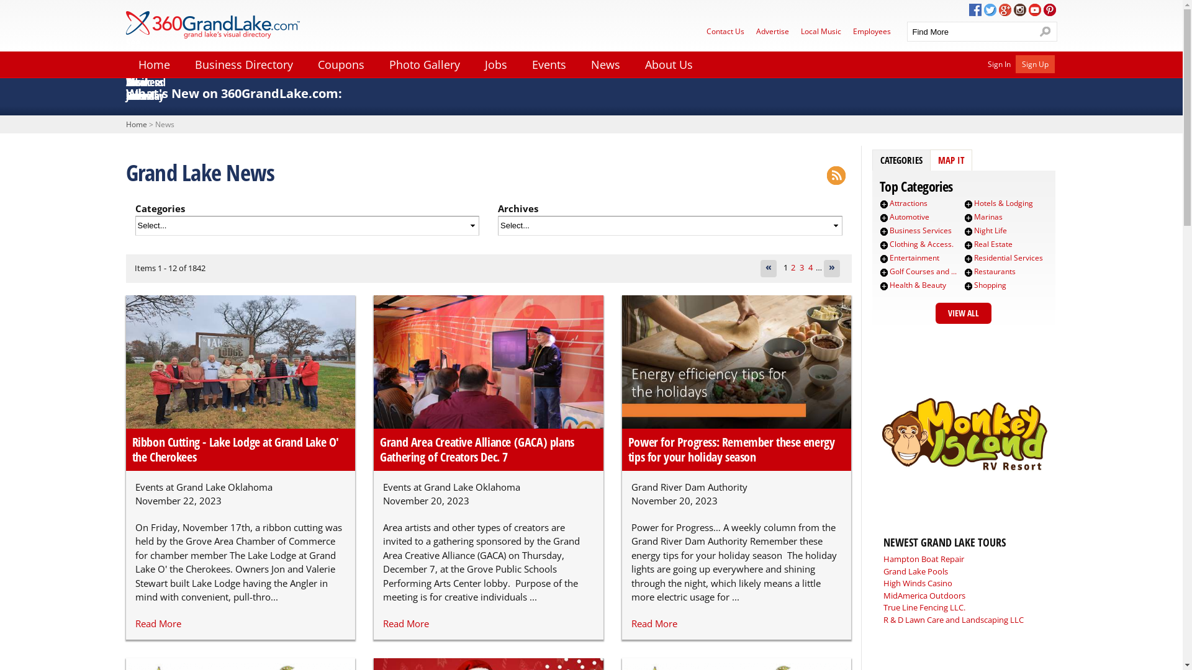 This screenshot has width=1192, height=670. Describe the element at coordinates (995, 272) in the screenshot. I see `Restaurants` at that location.